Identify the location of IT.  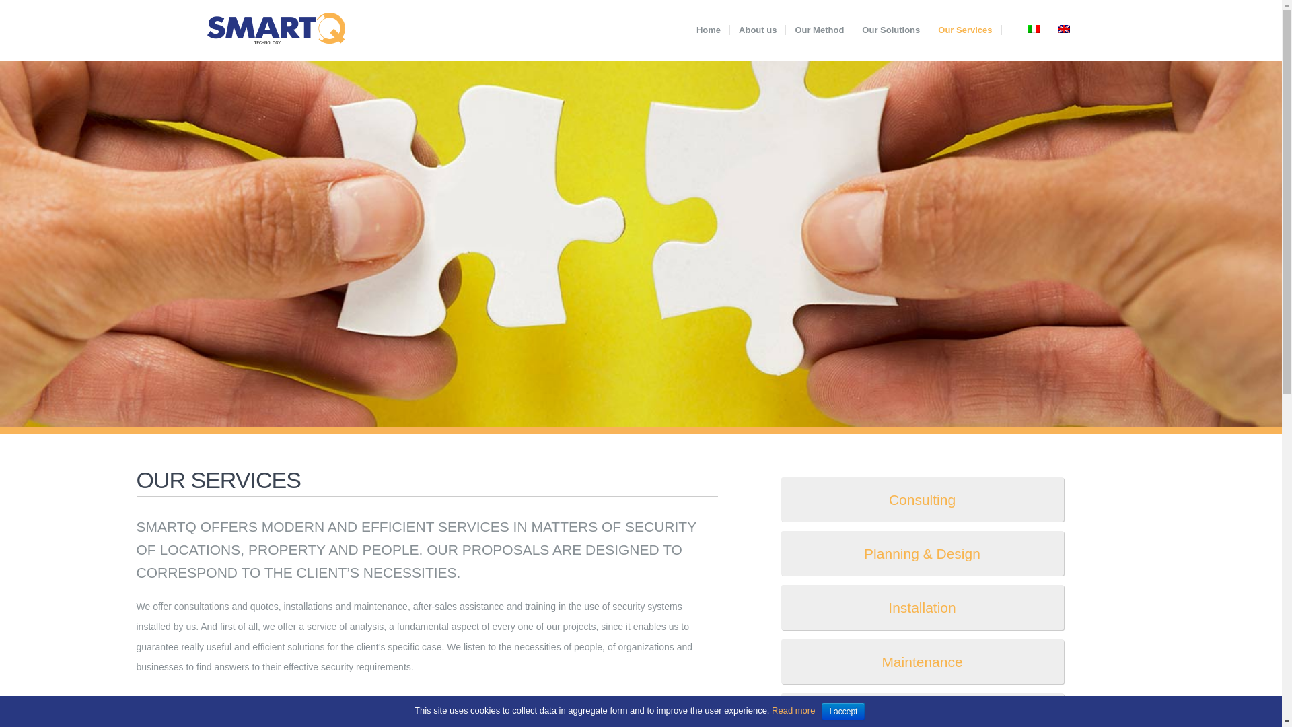
(1034, 28).